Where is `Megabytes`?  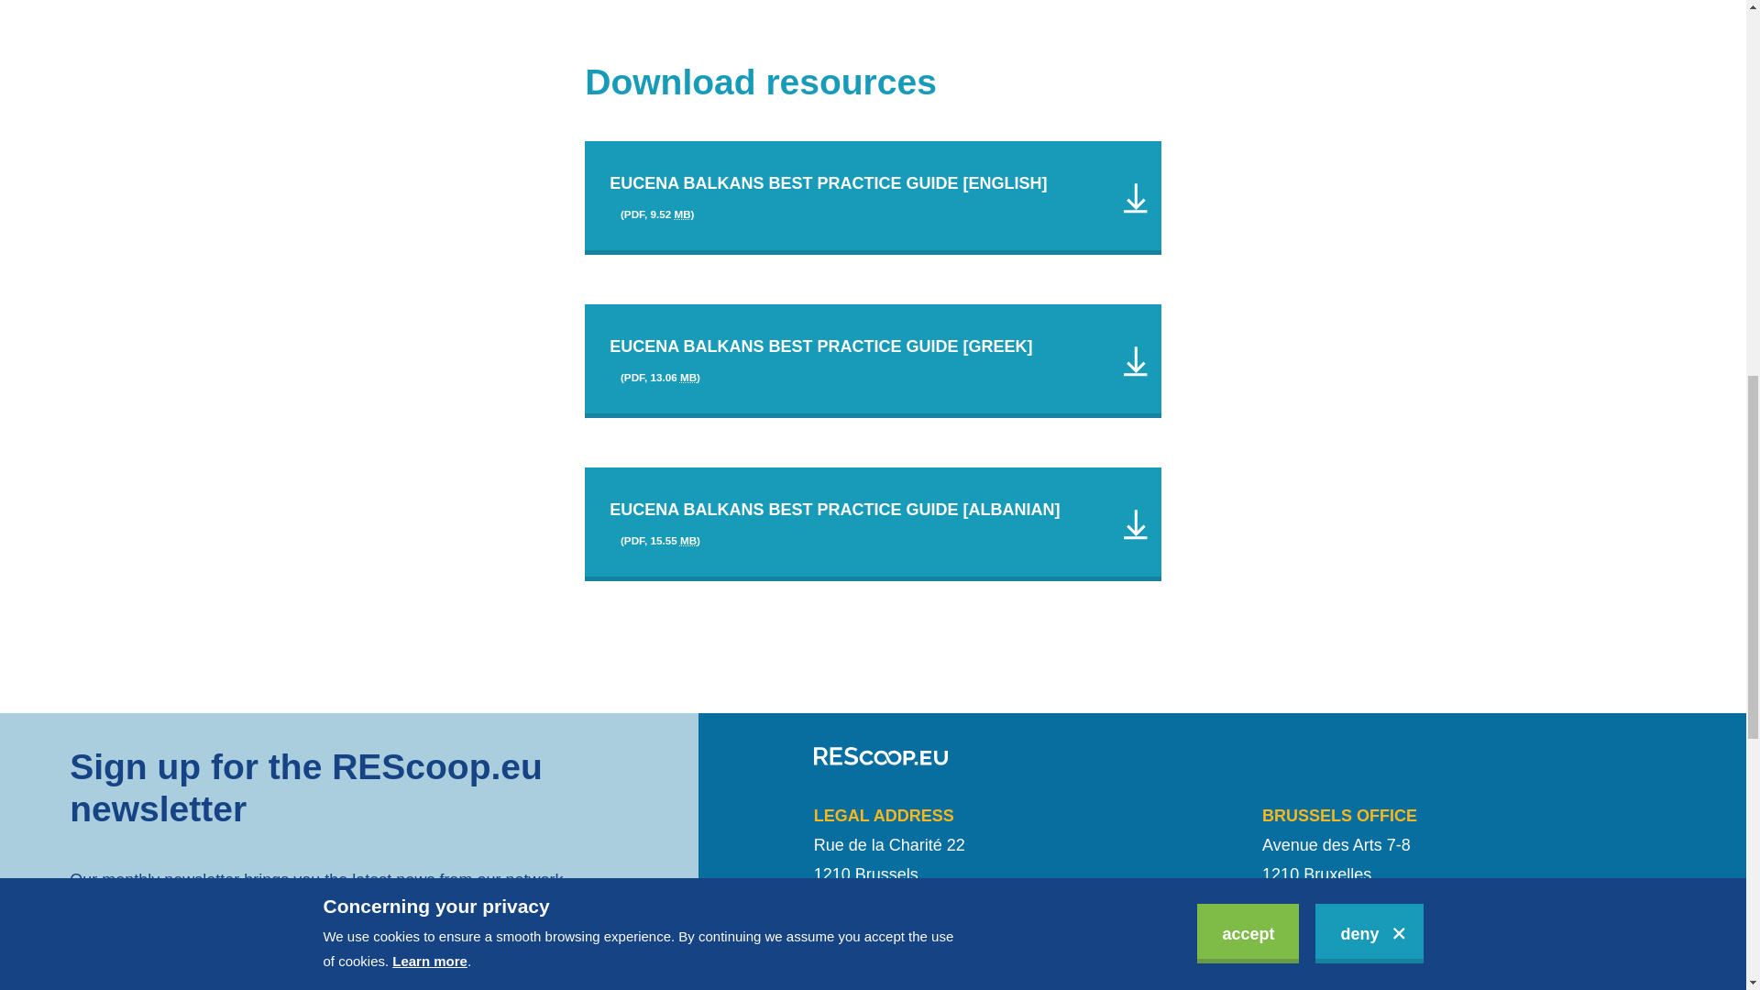
Megabytes is located at coordinates (687, 541).